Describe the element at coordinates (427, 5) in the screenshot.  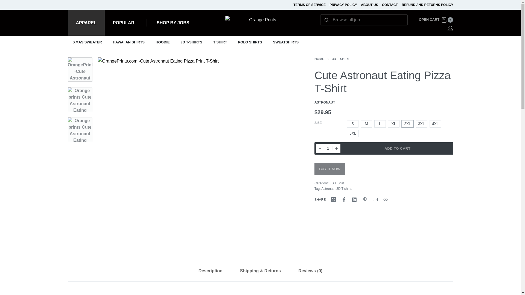
I see `REFUND AND RETURNS POLICY` at that location.